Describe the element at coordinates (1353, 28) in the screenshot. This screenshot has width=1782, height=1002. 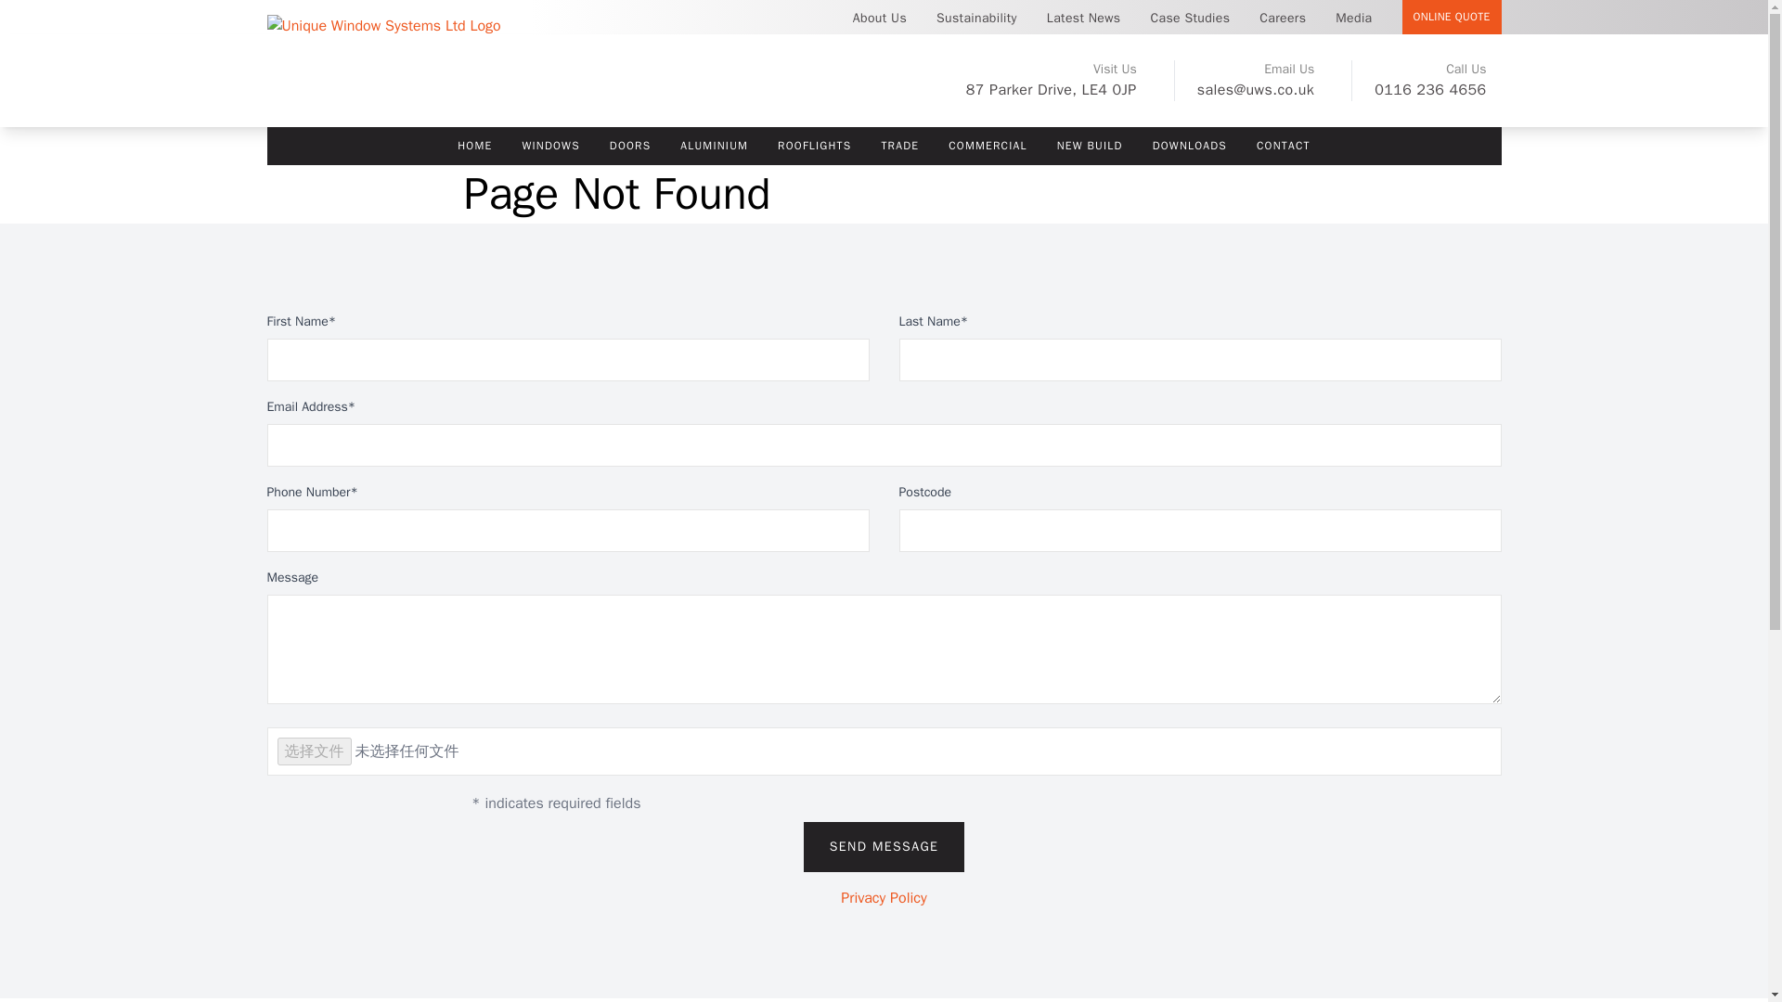
I see `Media` at that location.